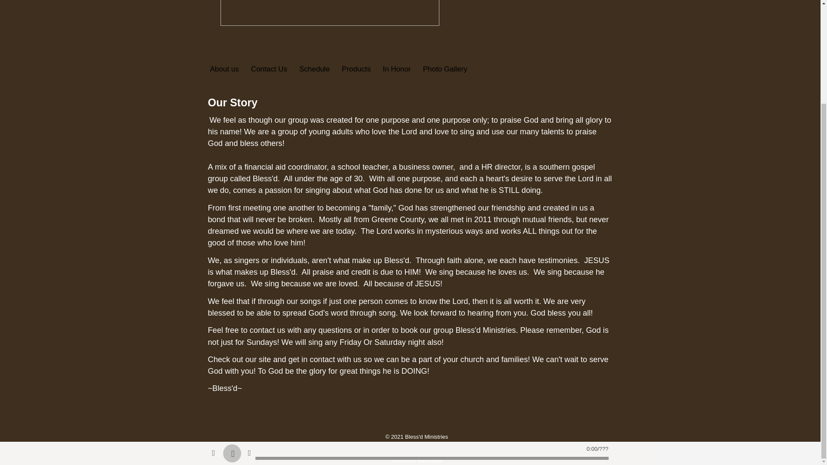 This screenshot has height=465, width=827. I want to click on Powered by Bandzoogle, so click(416, 460).